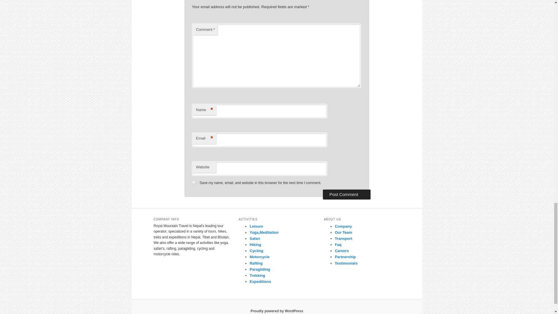 This screenshot has height=314, width=558. What do you see at coordinates (256, 251) in the screenshot?
I see `Cycling` at bounding box center [256, 251].